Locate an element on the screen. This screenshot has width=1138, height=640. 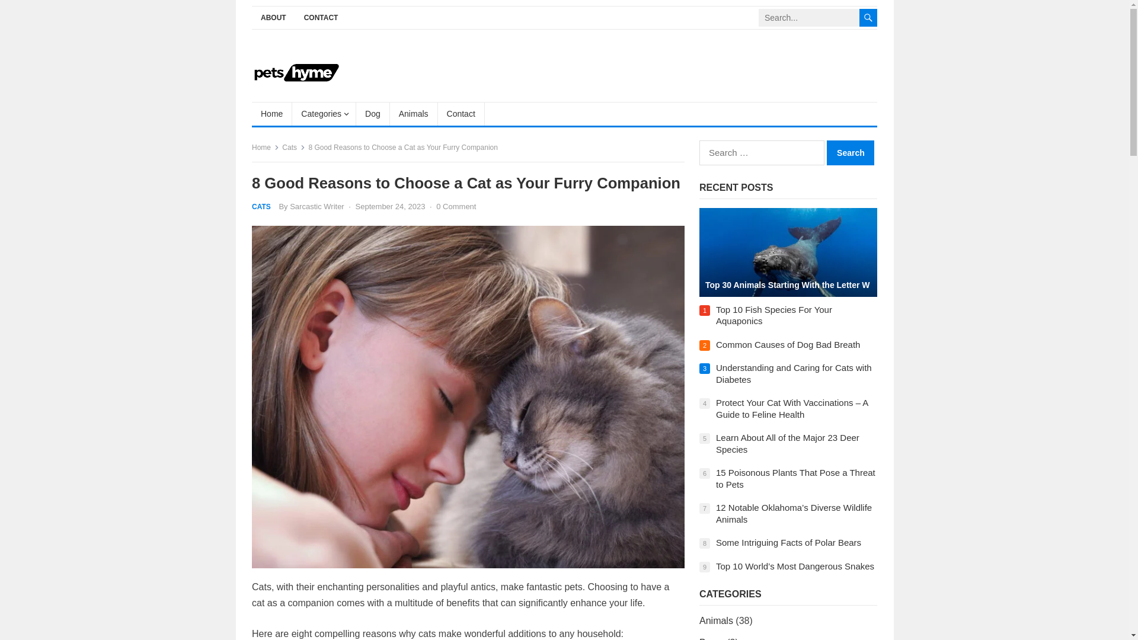
Dog is located at coordinates (373, 113).